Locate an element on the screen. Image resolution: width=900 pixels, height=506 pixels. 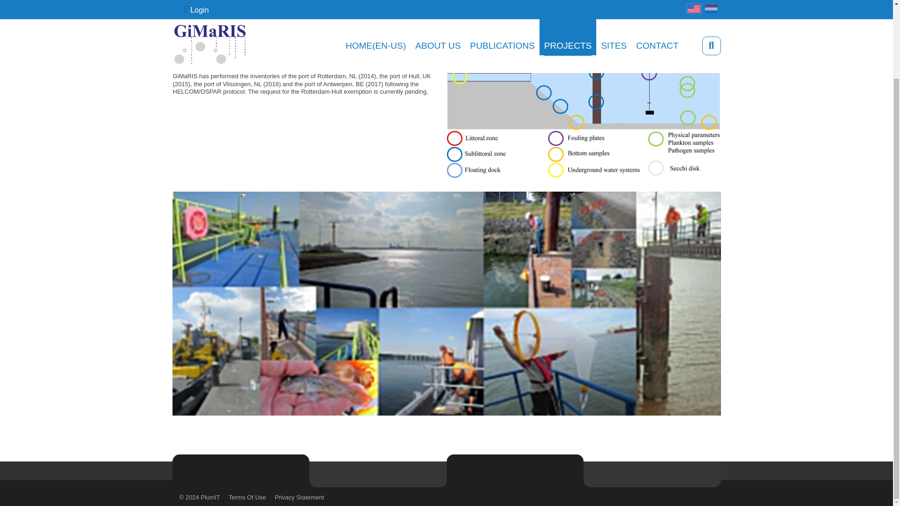
Terms Of Use is located at coordinates (247, 498).